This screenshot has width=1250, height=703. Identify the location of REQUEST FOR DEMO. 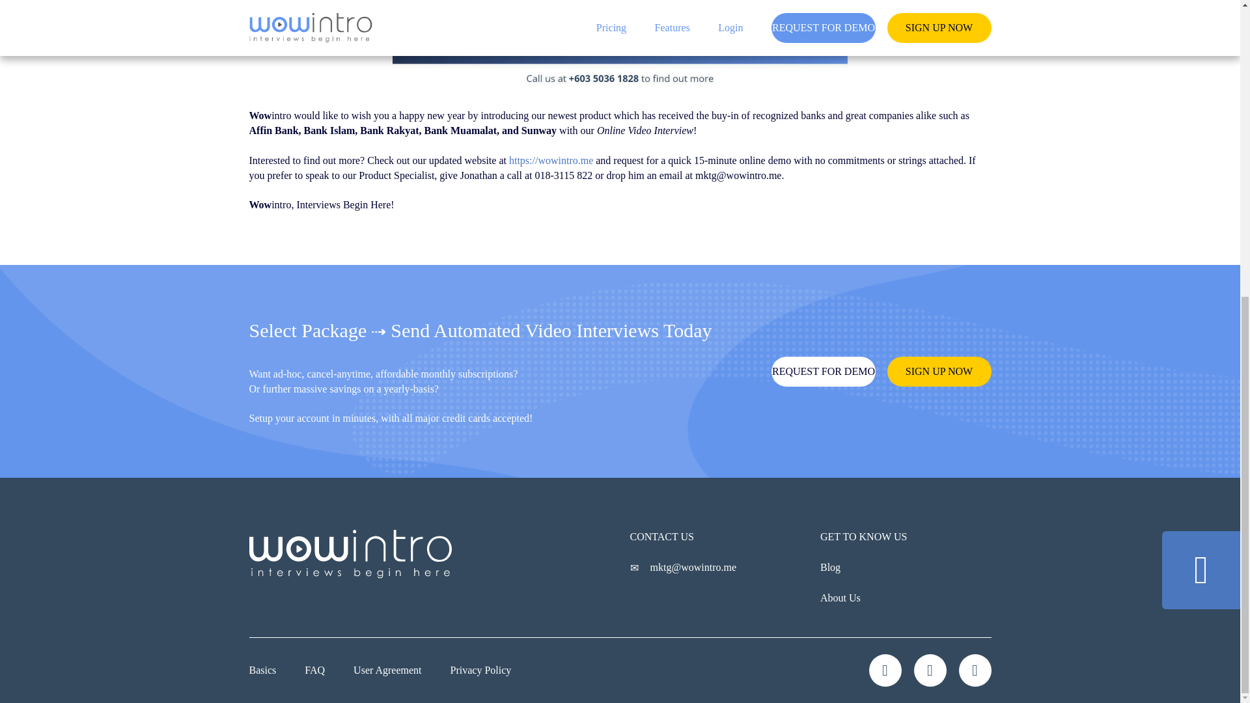
(823, 371).